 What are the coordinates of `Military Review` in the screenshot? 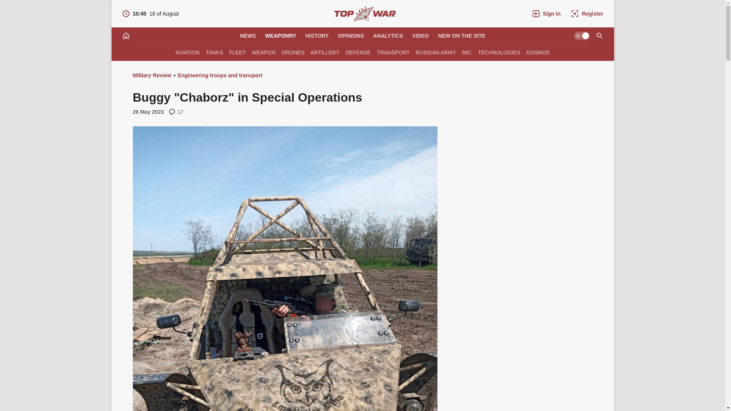 It's located at (365, 14).